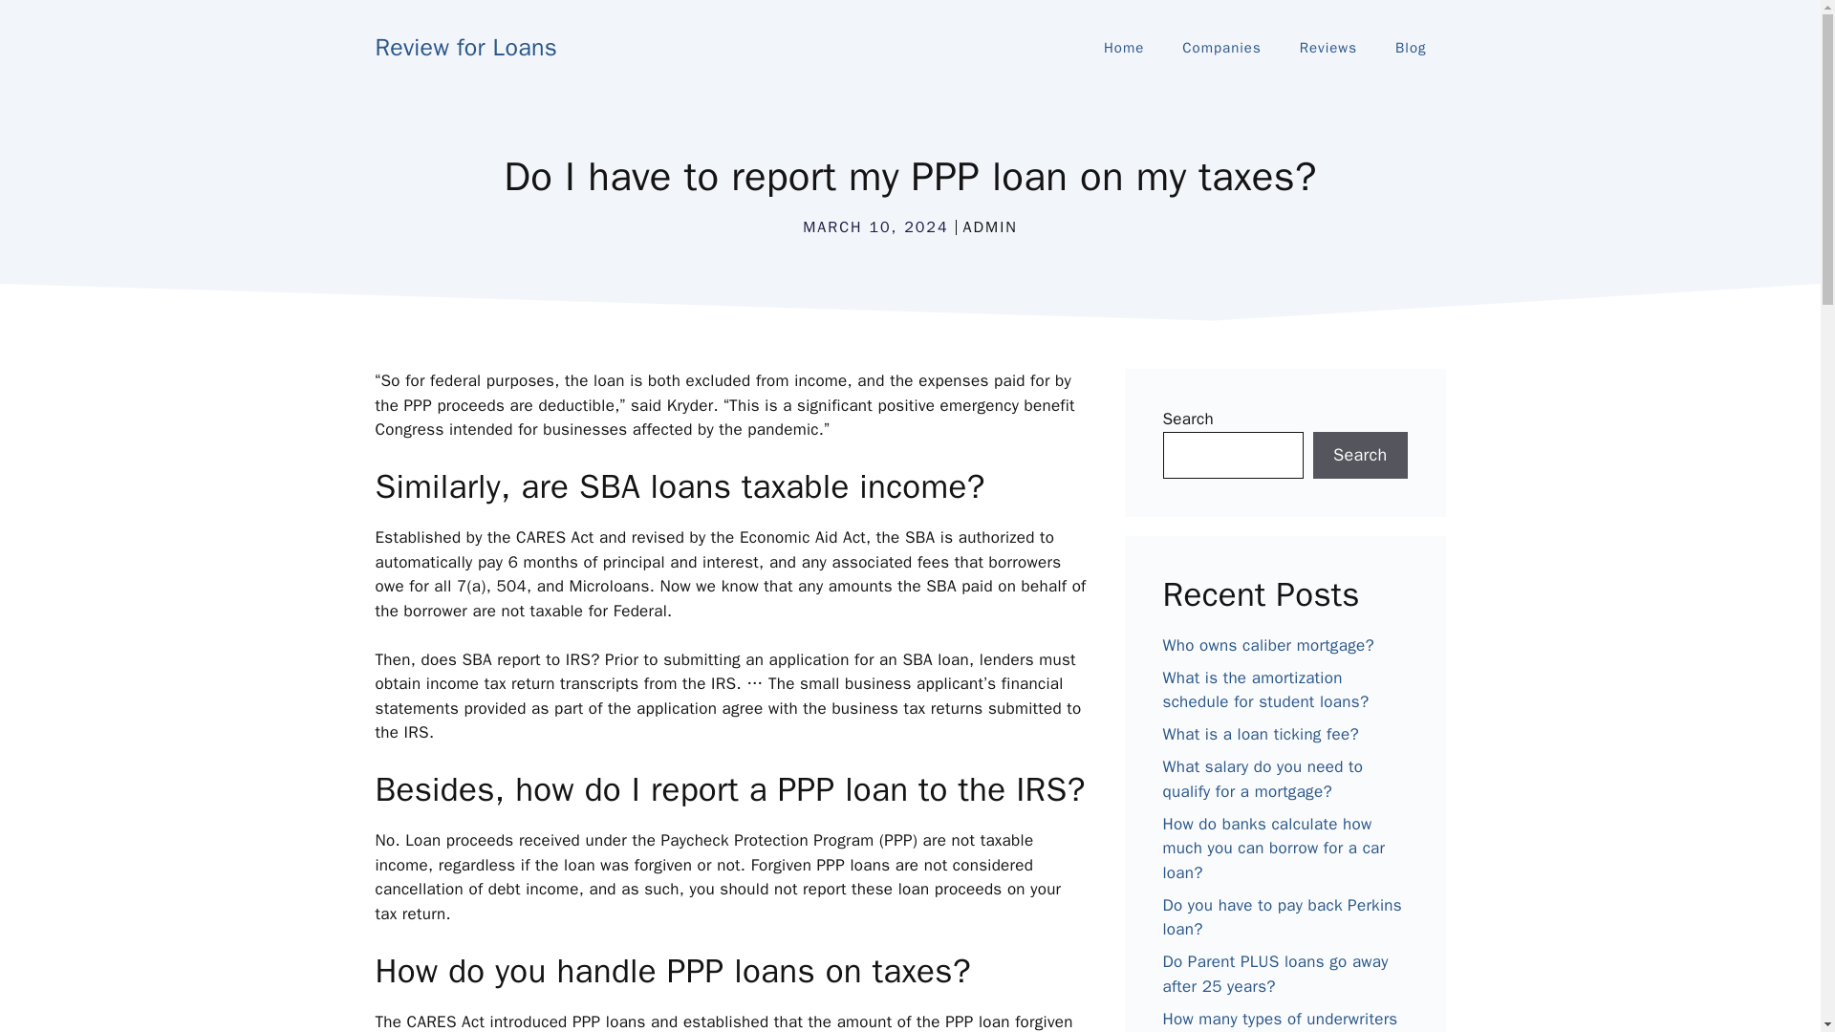  What do you see at coordinates (1221, 48) in the screenshot?
I see `Companies` at bounding box center [1221, 48].